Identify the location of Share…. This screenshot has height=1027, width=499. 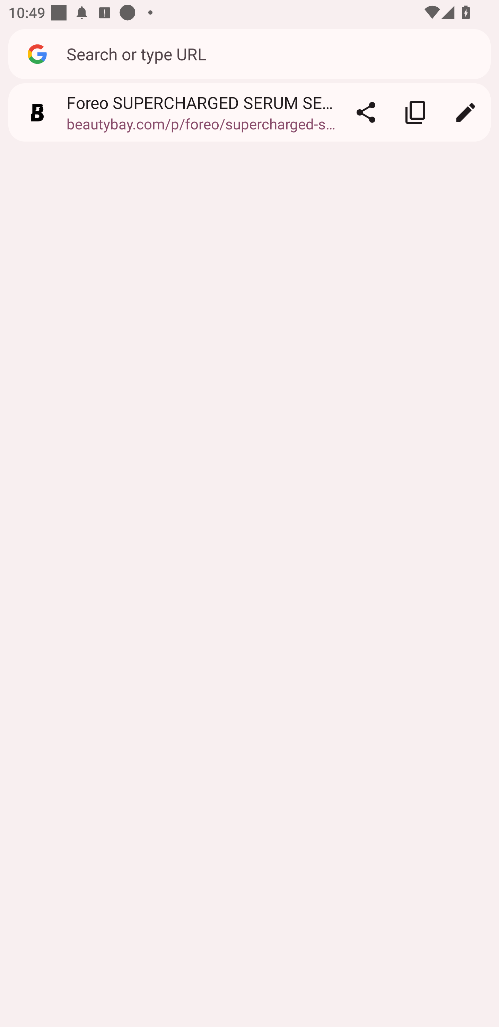
(366, 112).